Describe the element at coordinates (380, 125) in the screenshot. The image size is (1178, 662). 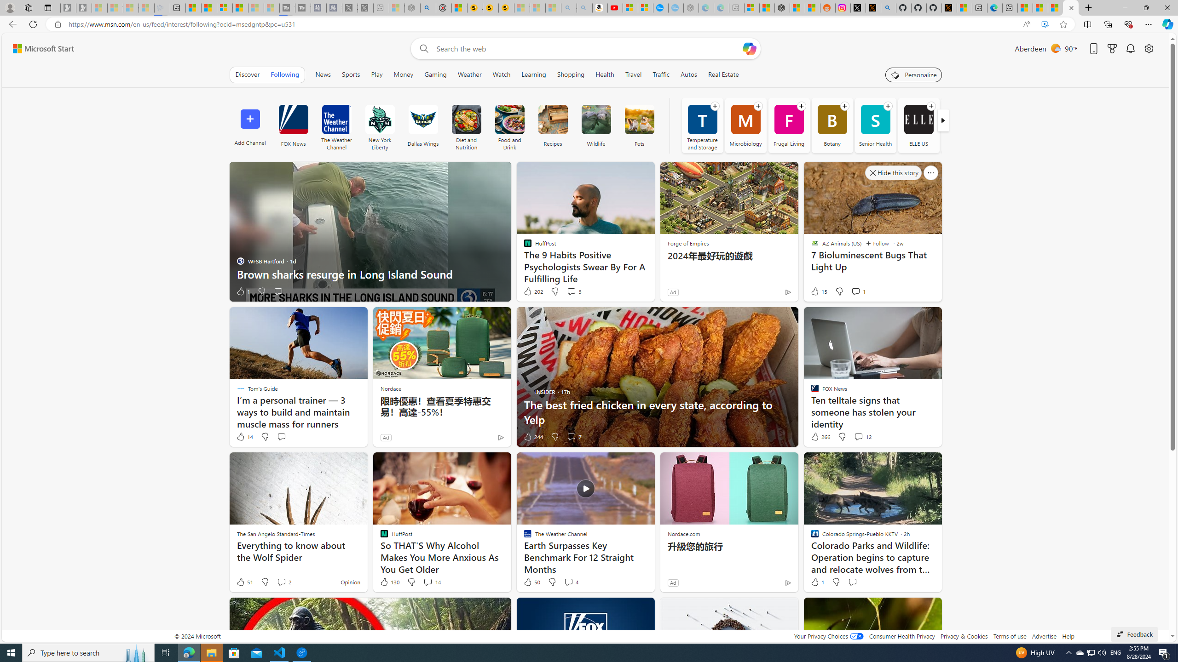
I see `New York Liberty` at that location.